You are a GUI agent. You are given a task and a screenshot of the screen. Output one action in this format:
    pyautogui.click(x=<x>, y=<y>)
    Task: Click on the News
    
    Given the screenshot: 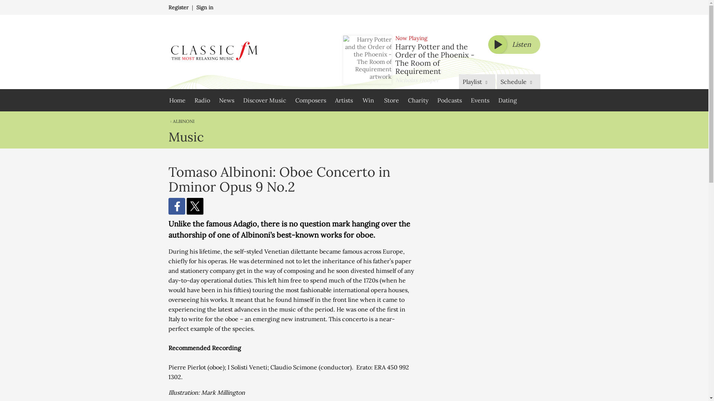 What is the action you would take?
    pyautogui.click(x=226, y=100)
    